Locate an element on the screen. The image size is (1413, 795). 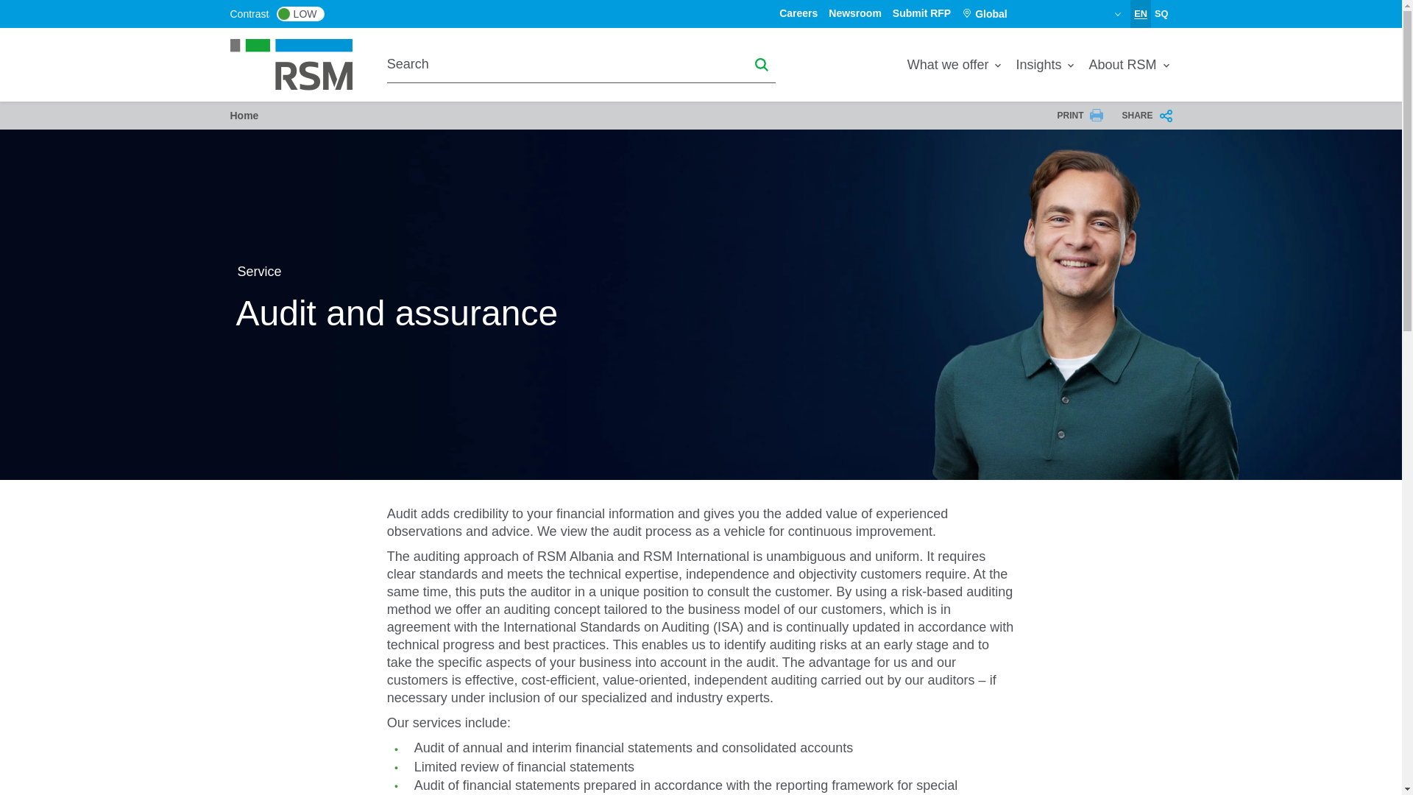
EN is located at coordinates (1141, 13).